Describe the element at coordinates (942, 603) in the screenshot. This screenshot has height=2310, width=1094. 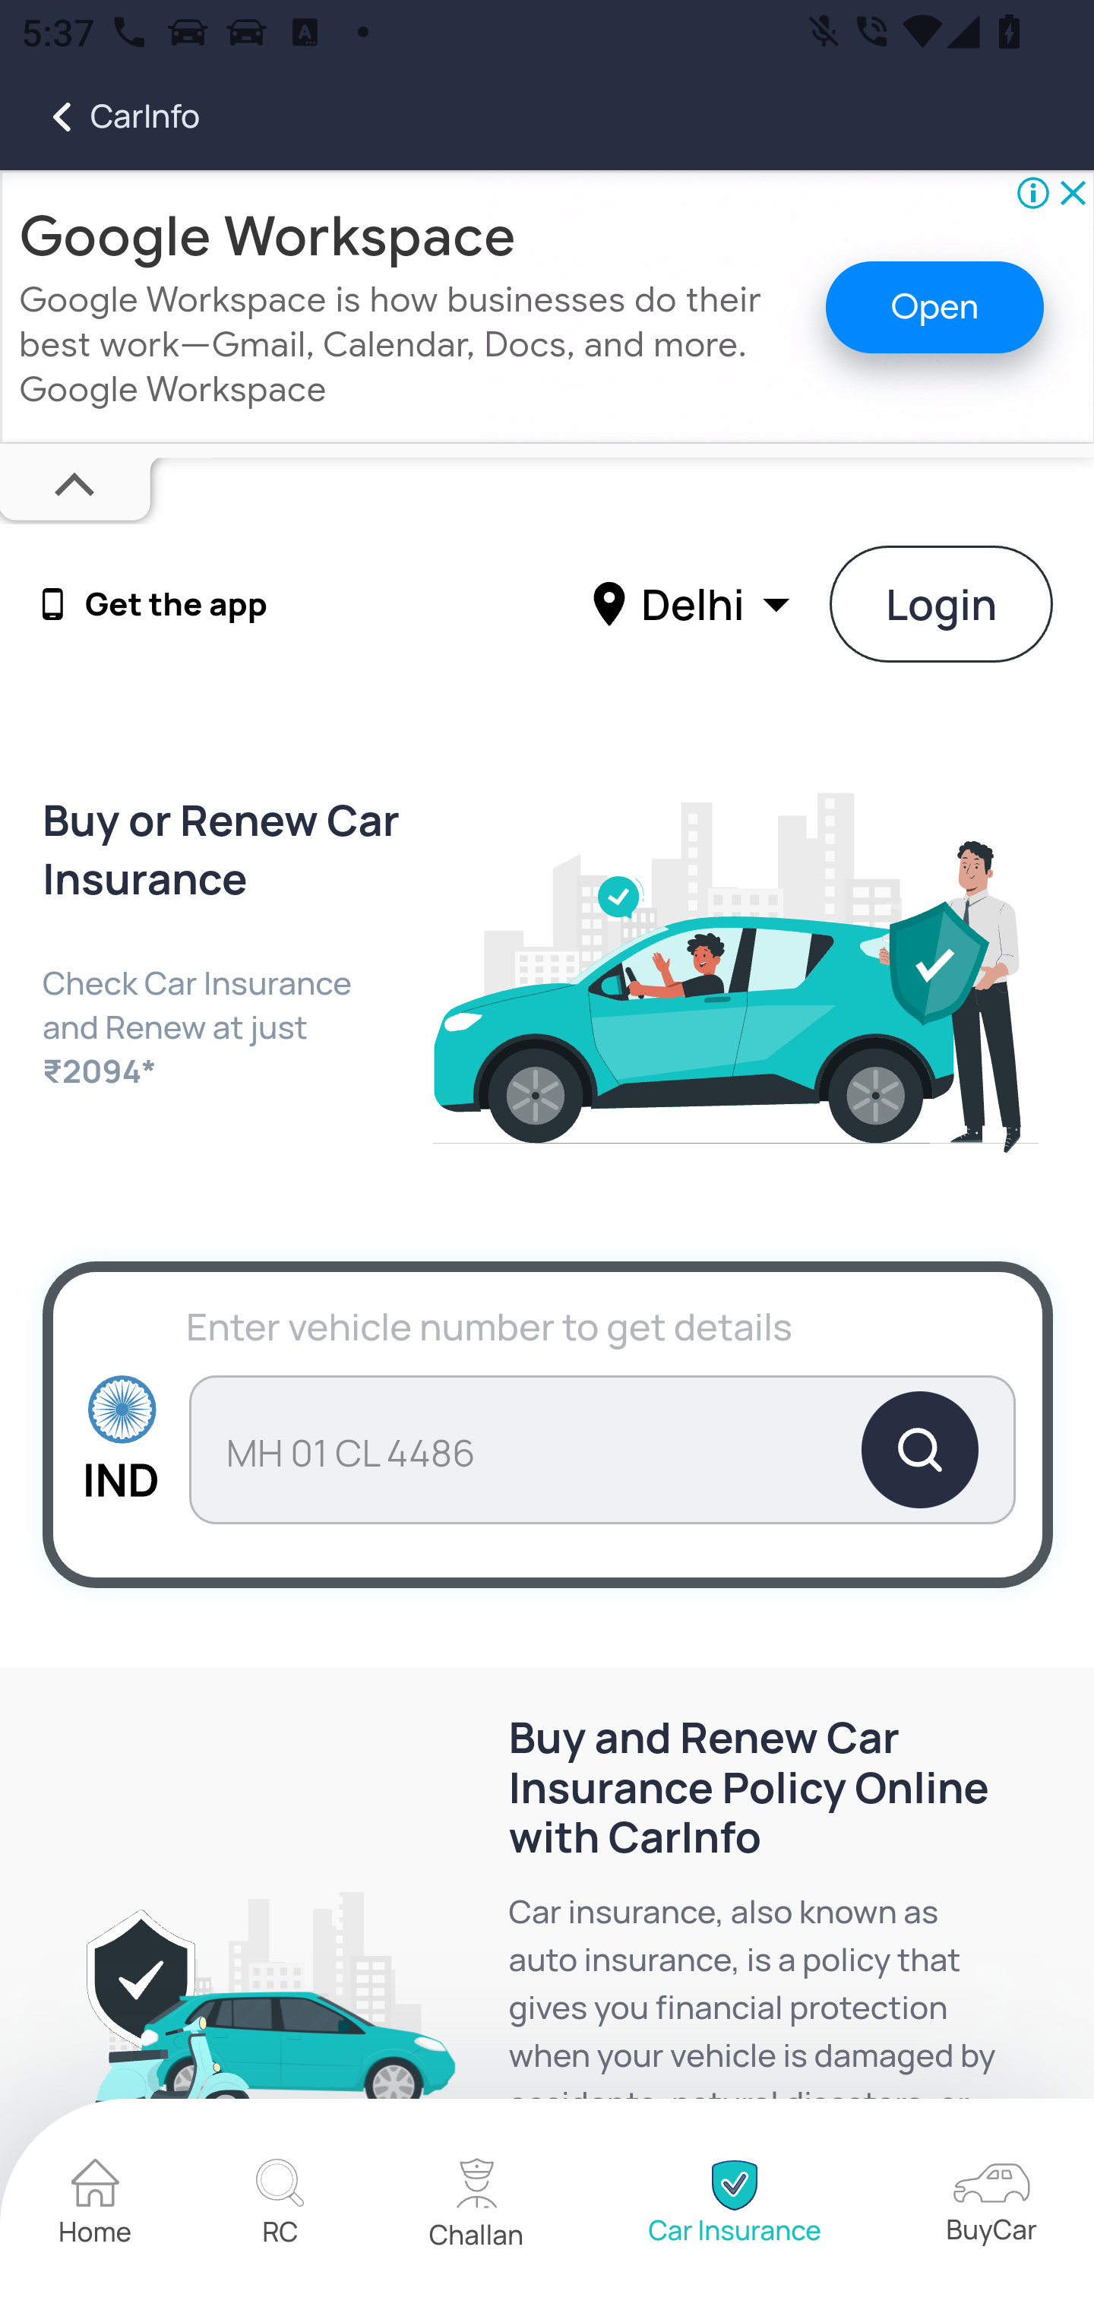
I see `Login` at that location.